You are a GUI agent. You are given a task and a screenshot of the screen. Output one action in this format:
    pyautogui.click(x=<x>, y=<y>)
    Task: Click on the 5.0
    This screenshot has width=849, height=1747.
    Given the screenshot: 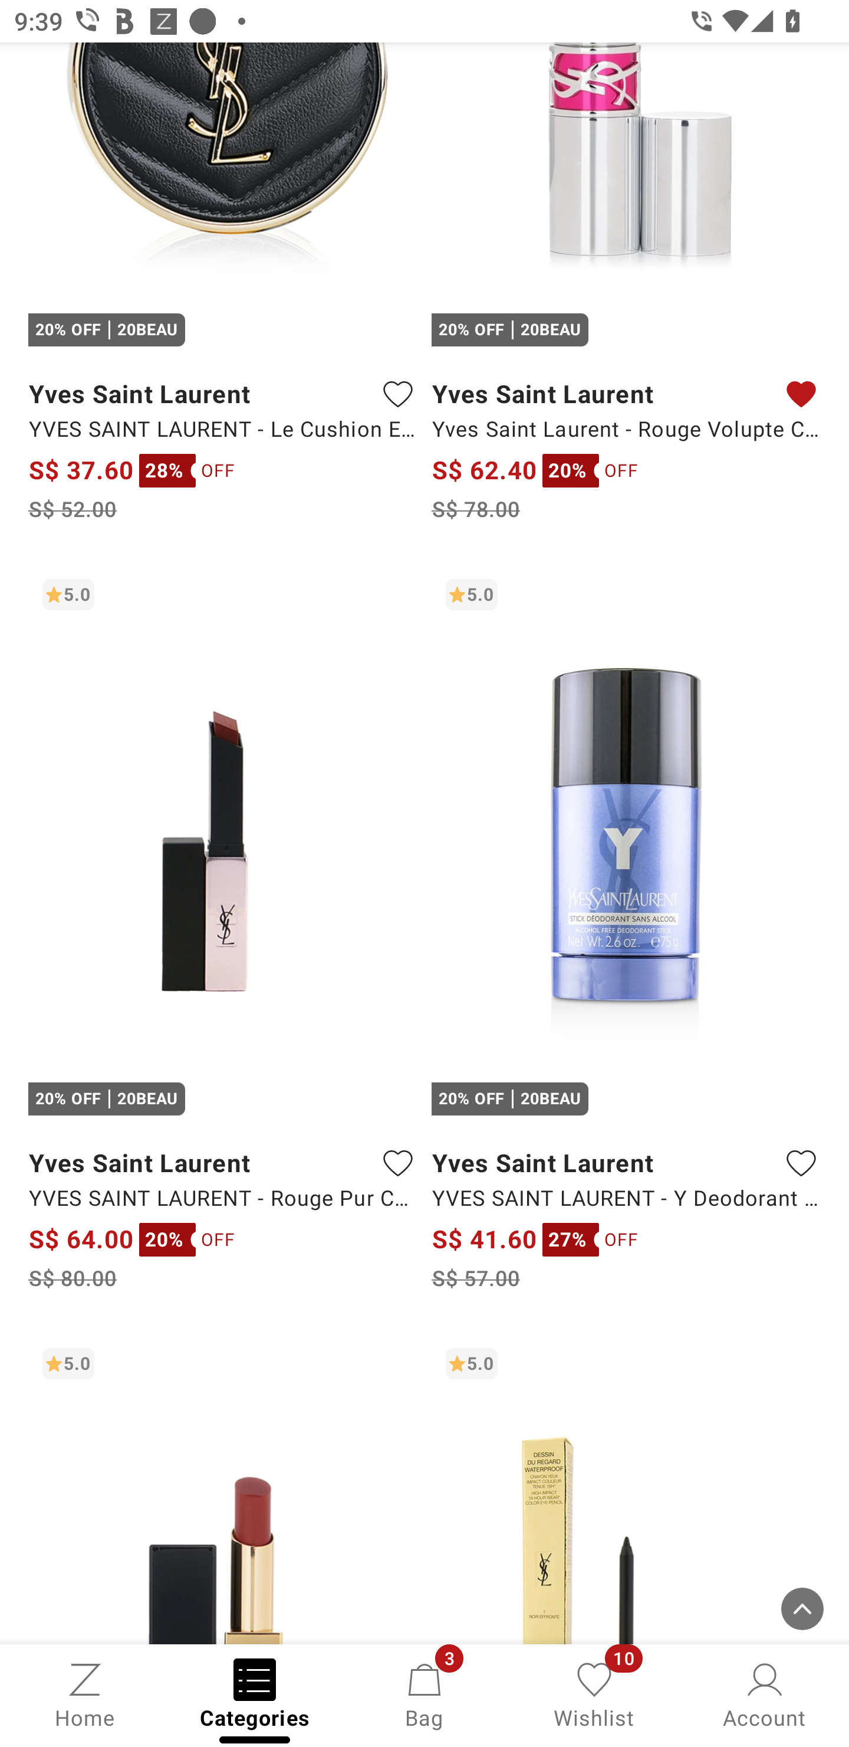 What is the action you would take?
    pyautogui.click(x=223, y=1489)
    